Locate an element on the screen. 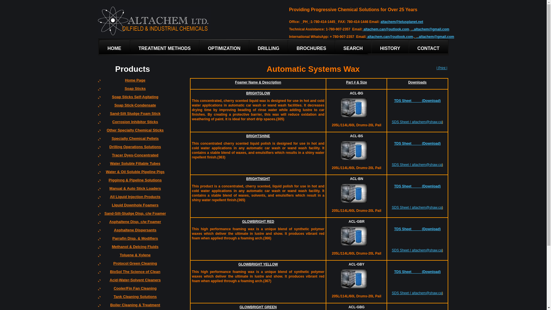  SEARCH is located at coordinates (354, 47).